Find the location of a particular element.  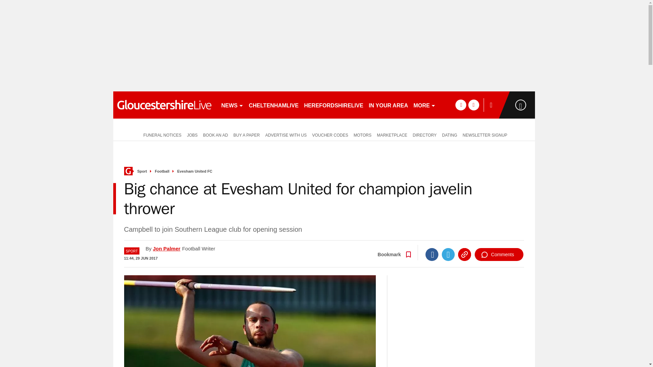

IN YOUR AREA is located at coordinates (388, 105).